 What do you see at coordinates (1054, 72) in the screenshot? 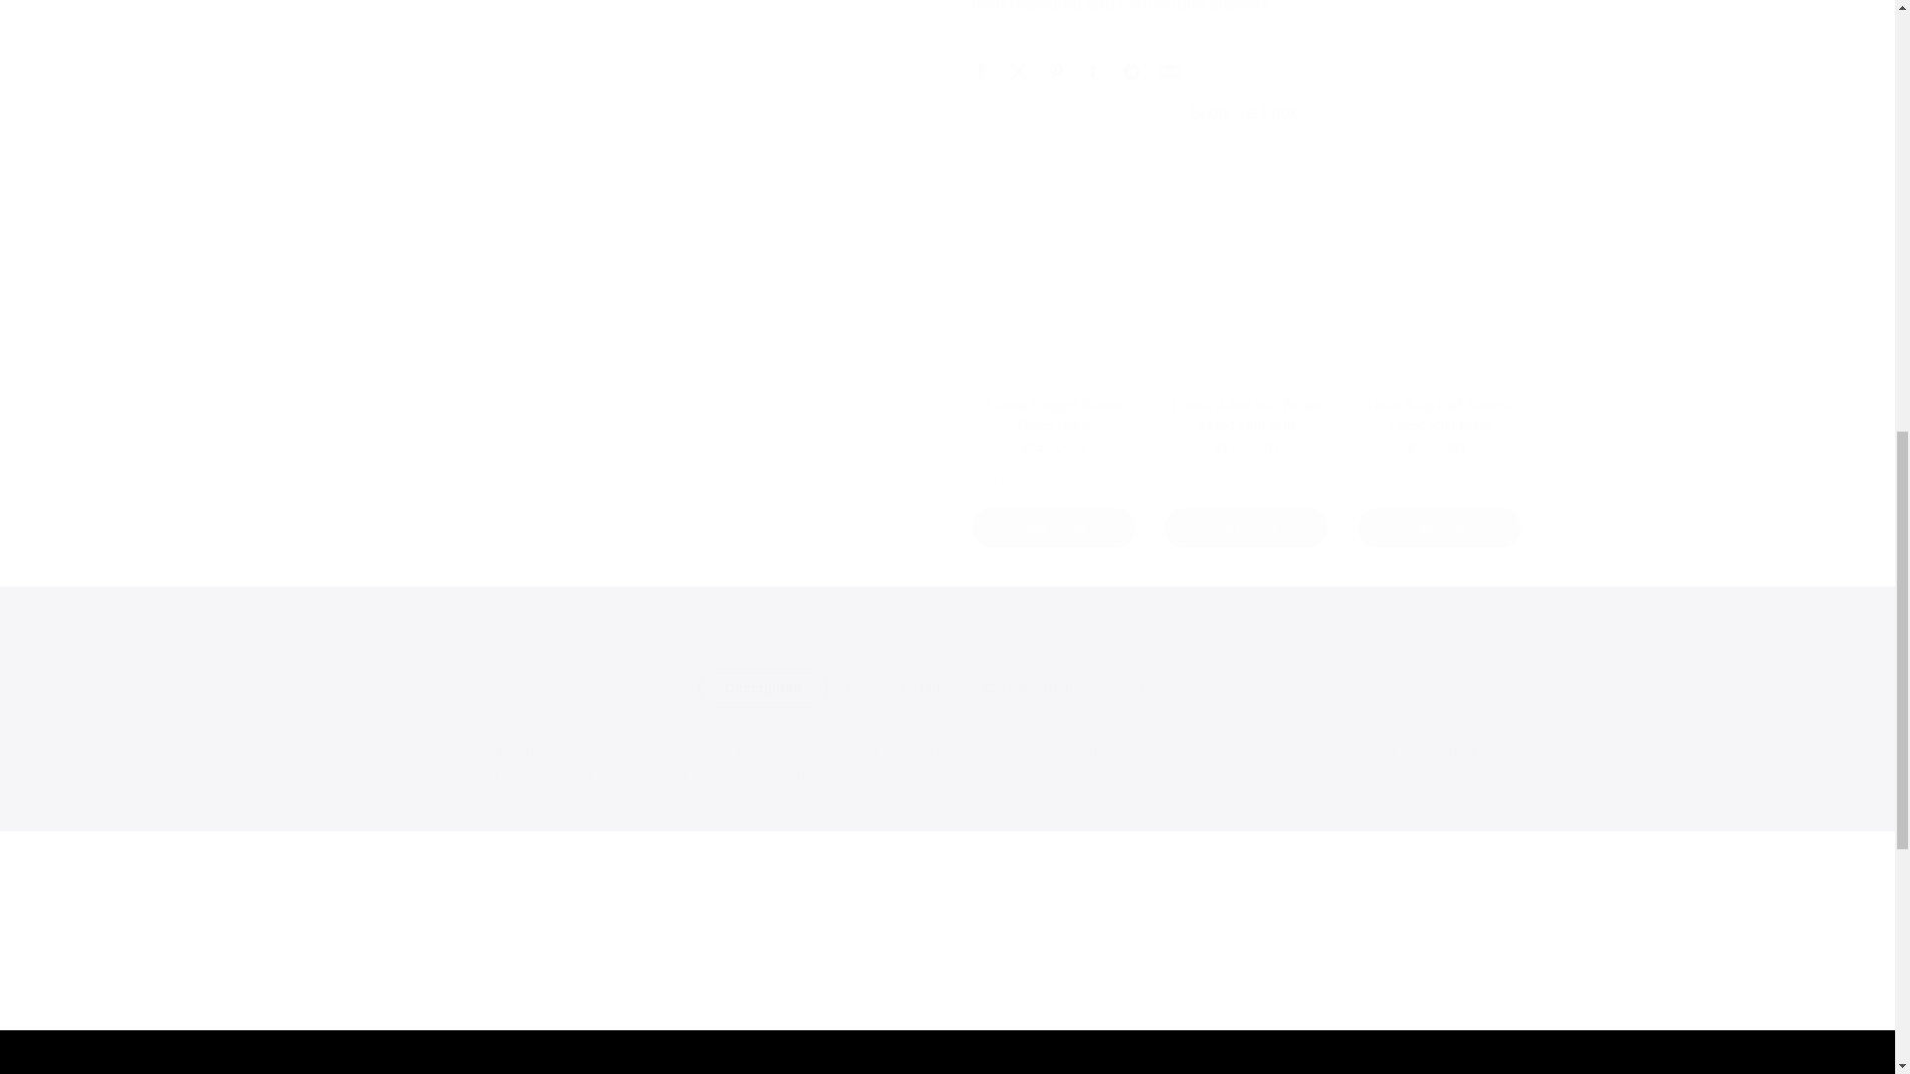
I see `Share on Pinterest` at bounding box center [1054, 72].